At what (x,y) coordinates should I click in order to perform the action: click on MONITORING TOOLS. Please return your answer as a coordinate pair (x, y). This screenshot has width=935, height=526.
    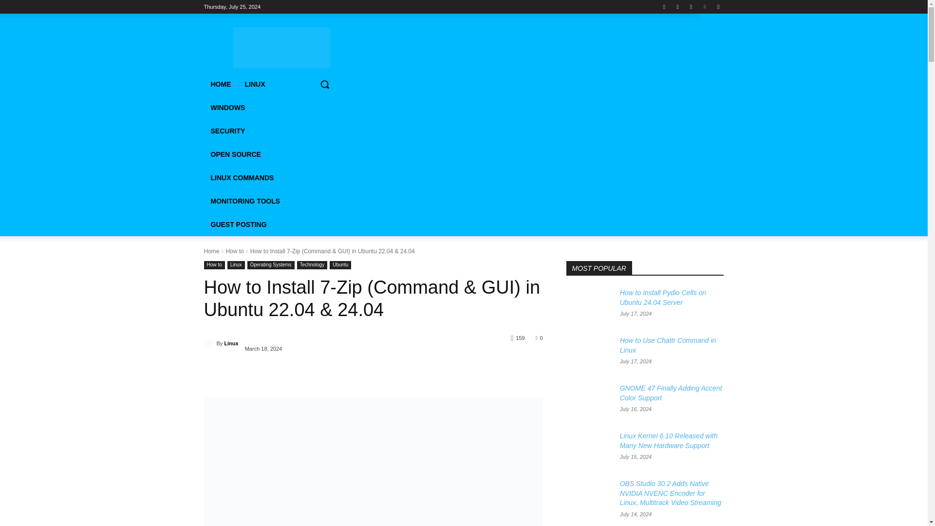
    Looking at the image, I should click on (245, 201).